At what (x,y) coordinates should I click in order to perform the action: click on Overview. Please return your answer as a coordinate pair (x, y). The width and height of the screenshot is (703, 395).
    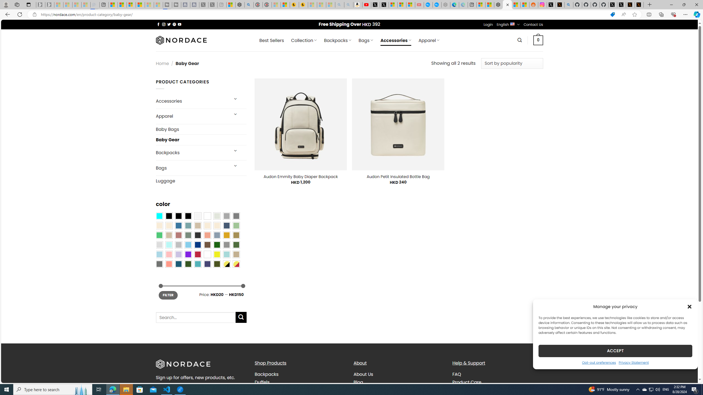
    Looking at the image, I should click on (131, 5).